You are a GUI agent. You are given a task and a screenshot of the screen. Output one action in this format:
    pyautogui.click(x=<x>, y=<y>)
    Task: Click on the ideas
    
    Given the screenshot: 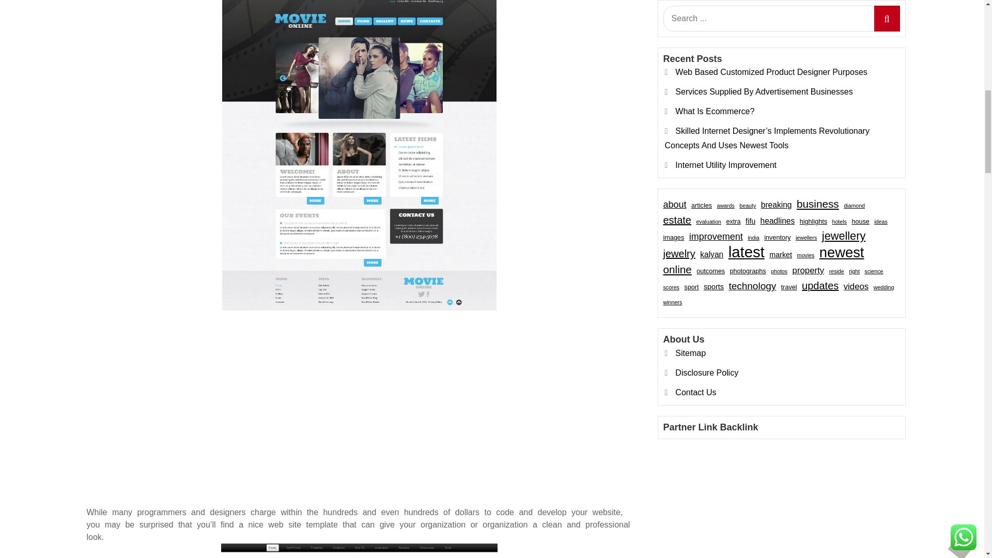 What is the action you would take?
    pyautogui.click(x=880, y=85)
    